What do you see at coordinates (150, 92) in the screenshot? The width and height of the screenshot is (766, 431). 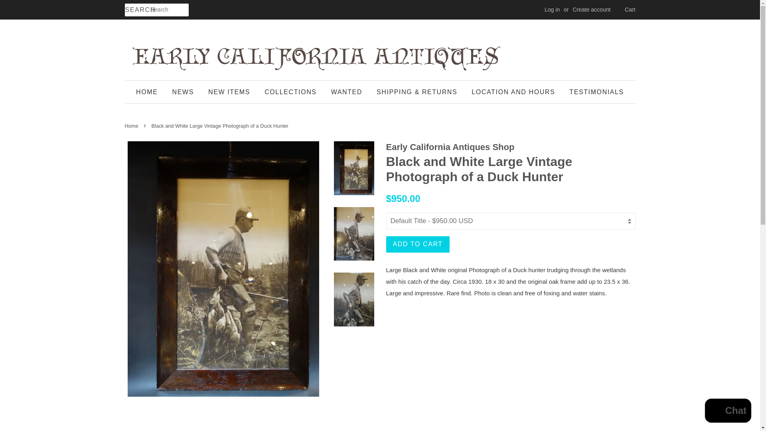 I see `HOME` at bounding box center [150, 92].